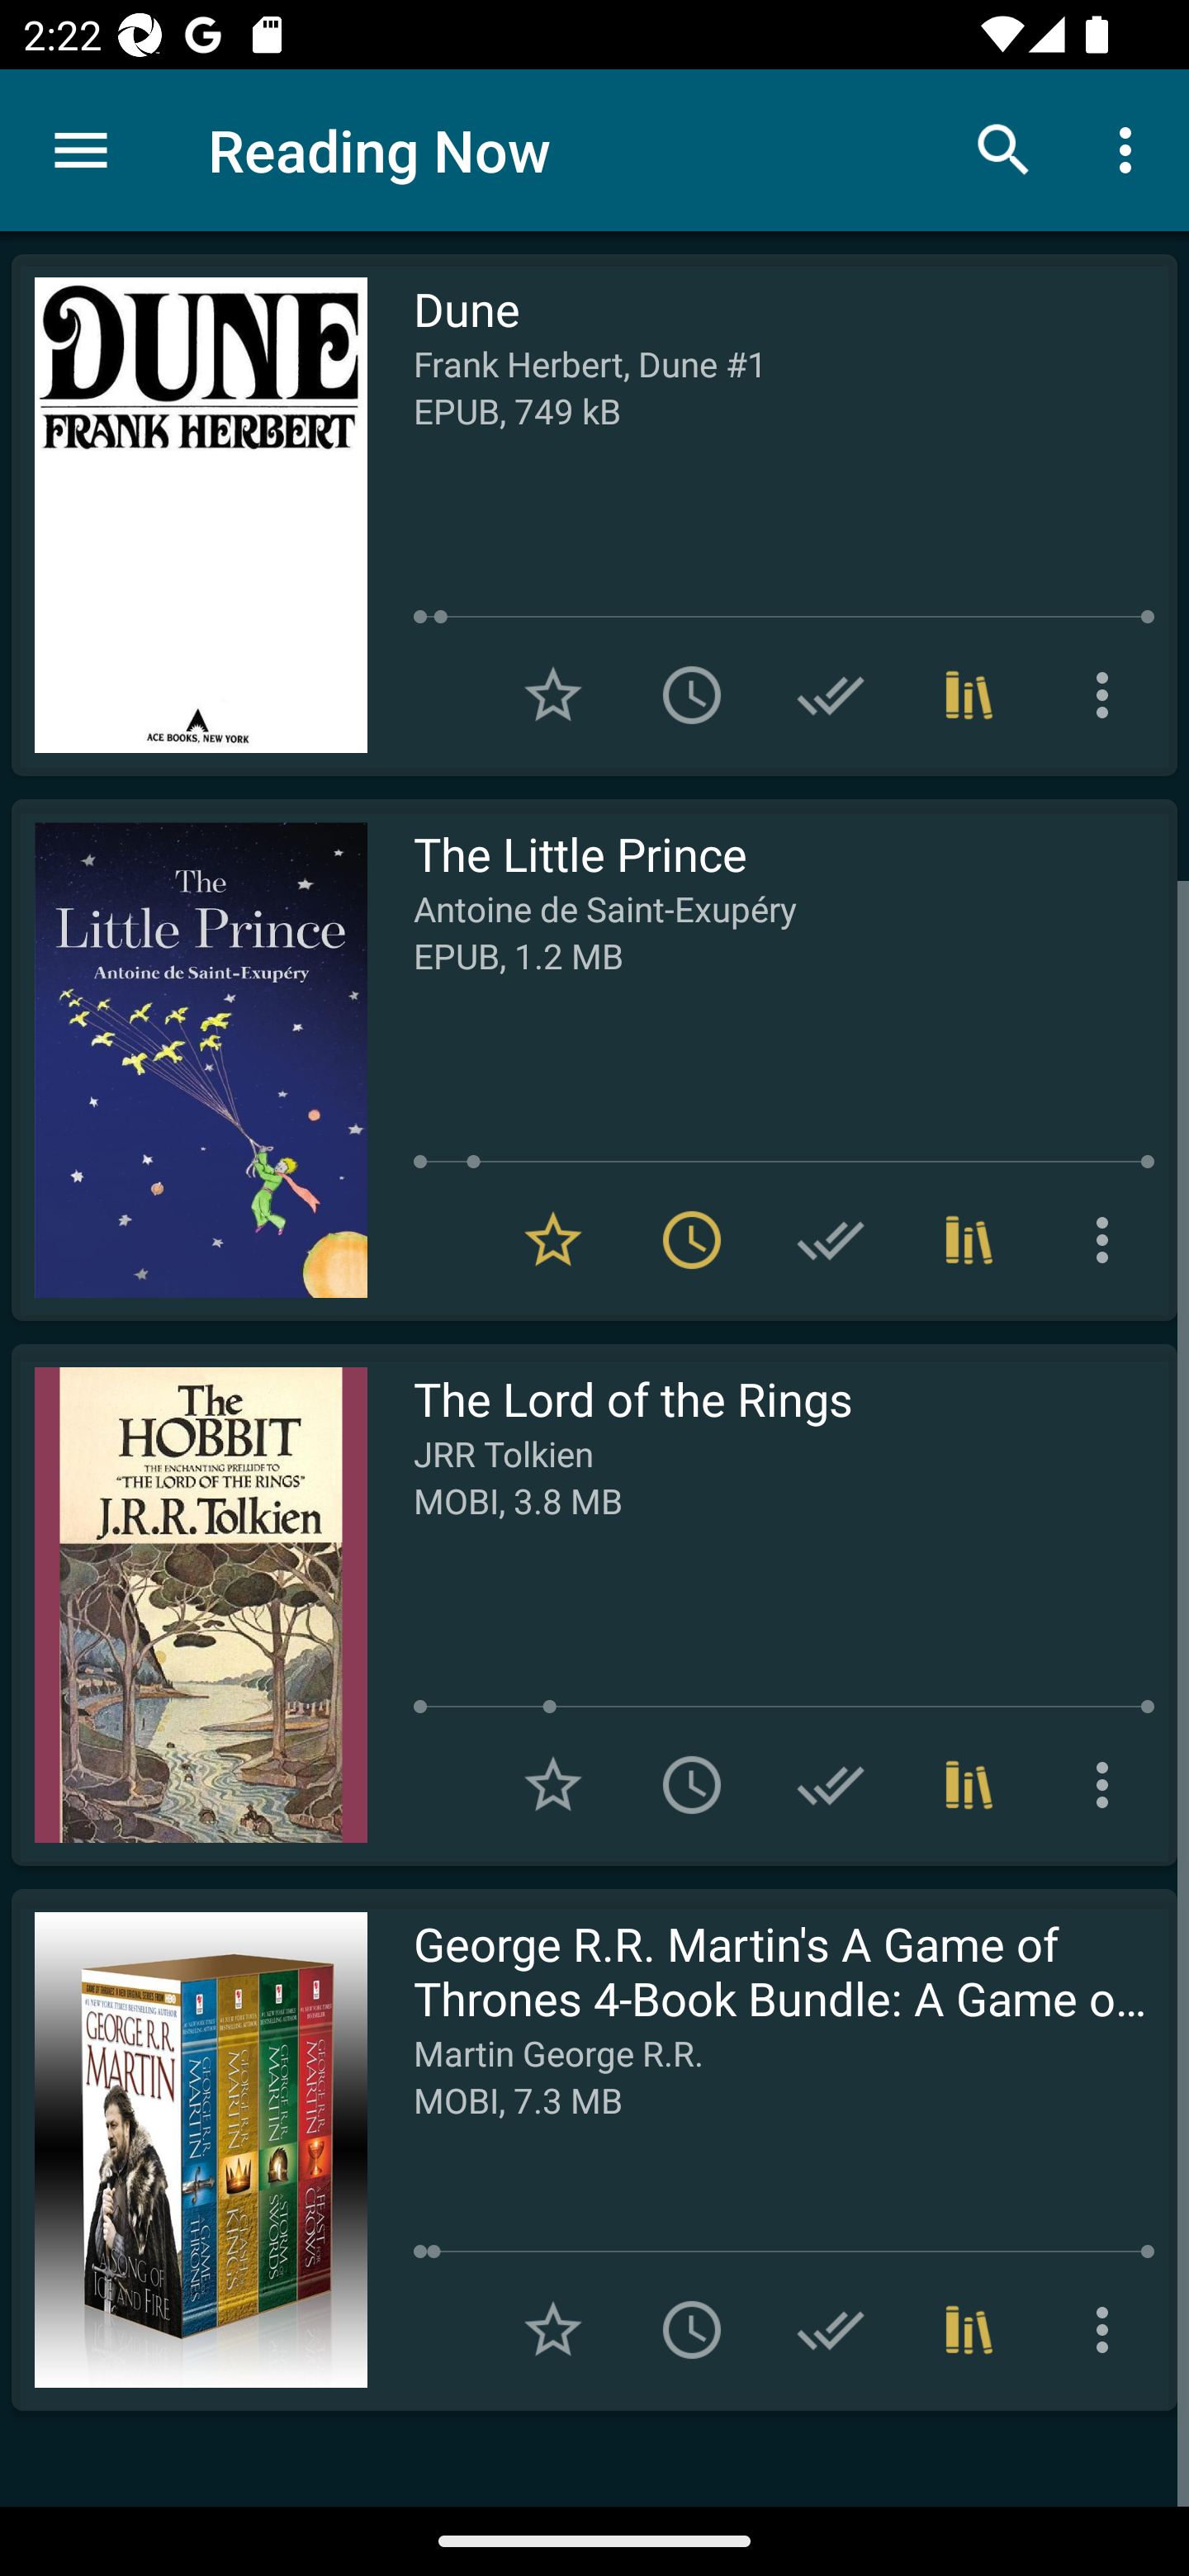  What do you see at coordinates (553, 1785) in the screenshot?
I see `Add to Favorites` at bounding box center [553, 1785].